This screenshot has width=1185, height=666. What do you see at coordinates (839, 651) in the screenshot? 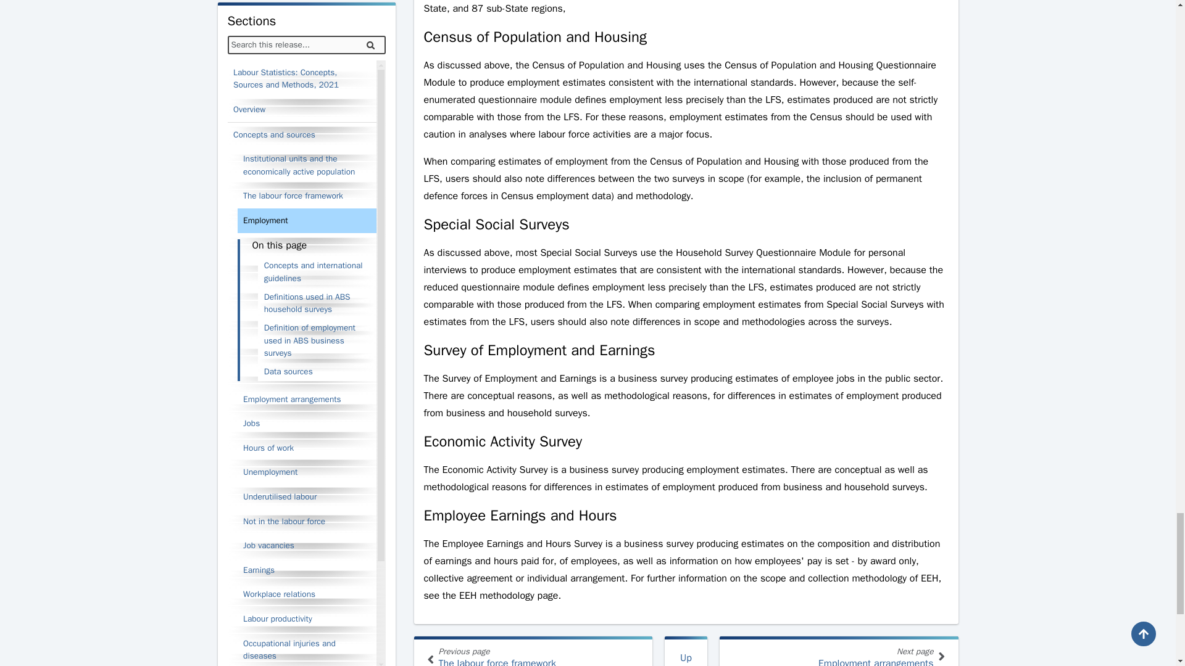
I see `Next page` at bounding box center [839, 651].